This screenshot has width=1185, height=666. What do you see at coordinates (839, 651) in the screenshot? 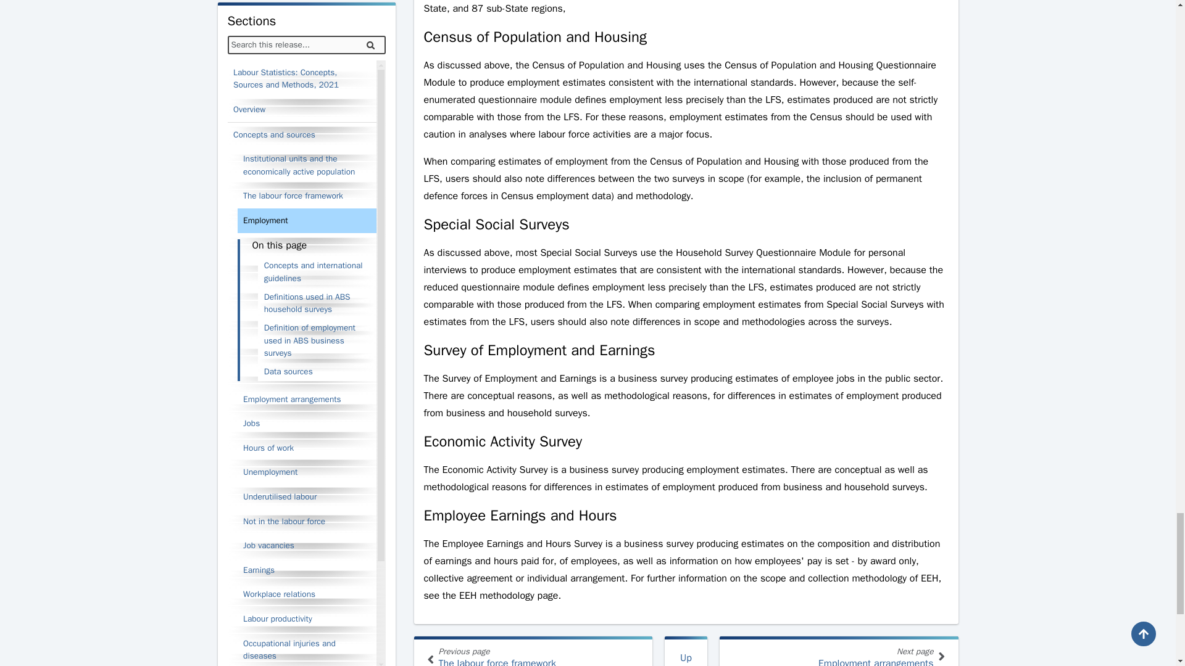
I see `Next page` at bounding box center [839, 651].